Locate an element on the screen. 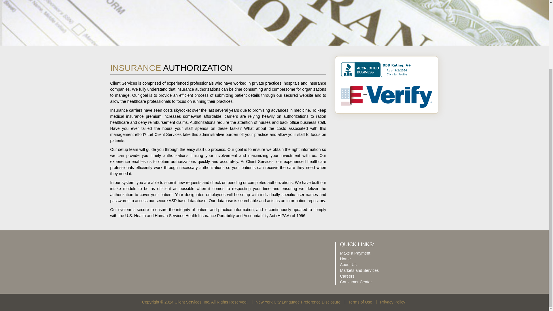 The image size is (553, 311). Make a Payment is located at coordinates (355, 253).